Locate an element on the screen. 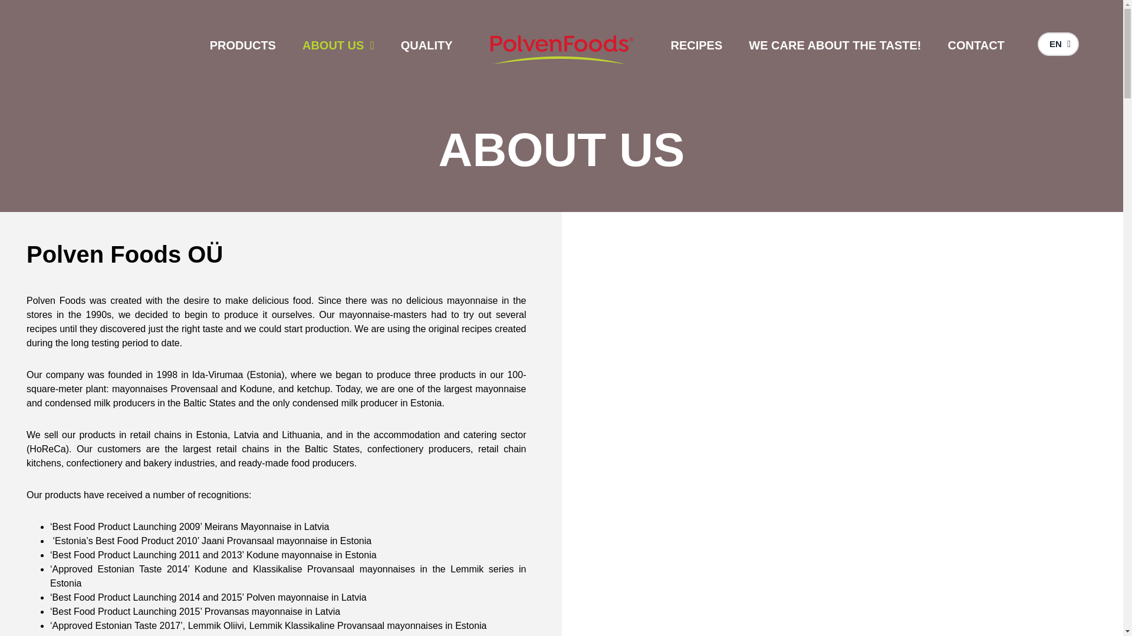 Image resolution: width=1132 pixels, height=636 pixels. ABOUT US is located at coordinates (338, 45).